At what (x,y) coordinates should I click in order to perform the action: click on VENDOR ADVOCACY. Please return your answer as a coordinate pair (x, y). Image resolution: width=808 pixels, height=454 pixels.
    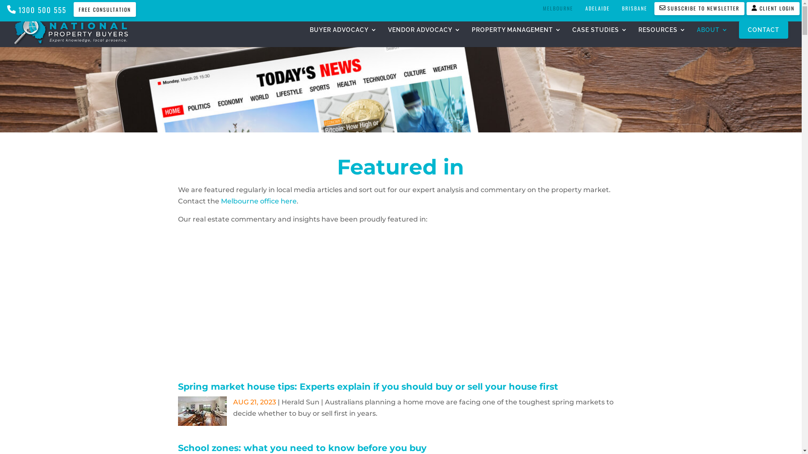
    Looking at the image, I should click on (424, 37).